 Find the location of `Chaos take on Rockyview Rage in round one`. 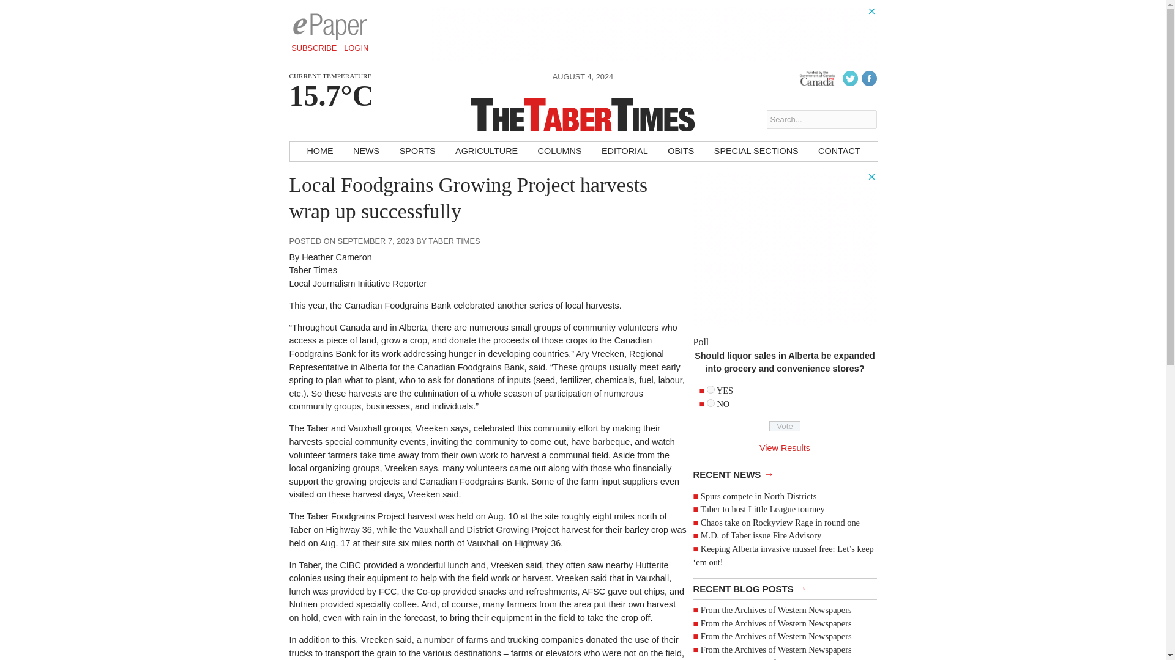

Chaos take on Rockyview Rage in round one is located at coordinates (780, 522).